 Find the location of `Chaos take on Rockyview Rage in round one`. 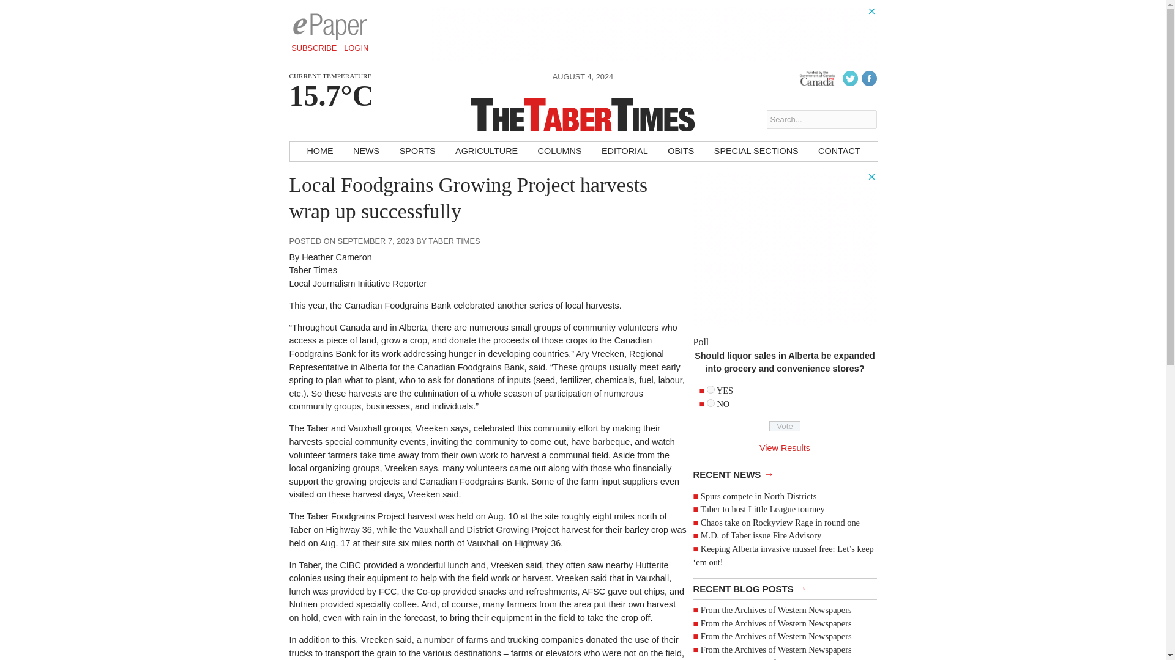

Chaos take on Rockyview Rage in round one is located at coordinates (780, 522).